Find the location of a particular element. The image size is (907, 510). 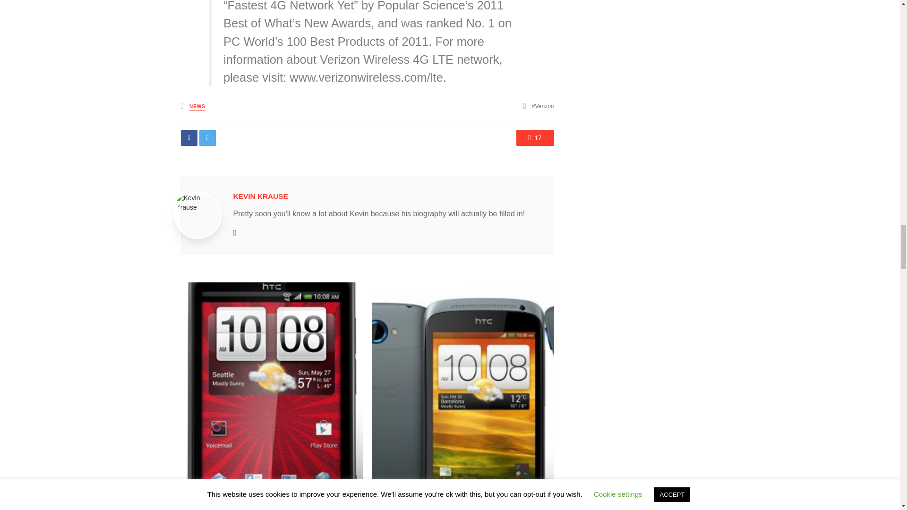

KEVIN KRAUSE is located at coordinates (261, 196).